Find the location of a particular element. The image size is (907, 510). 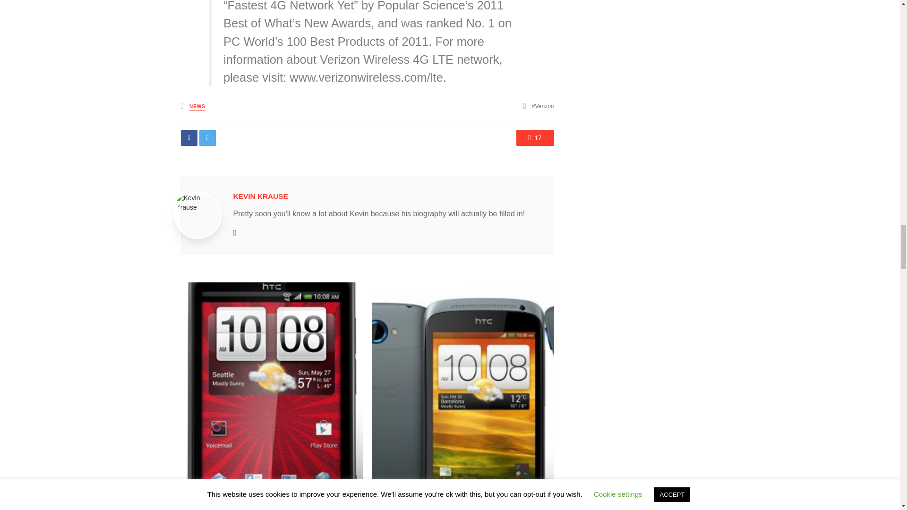

KEVIN KRAUSE is located at coordinates (261, 196).